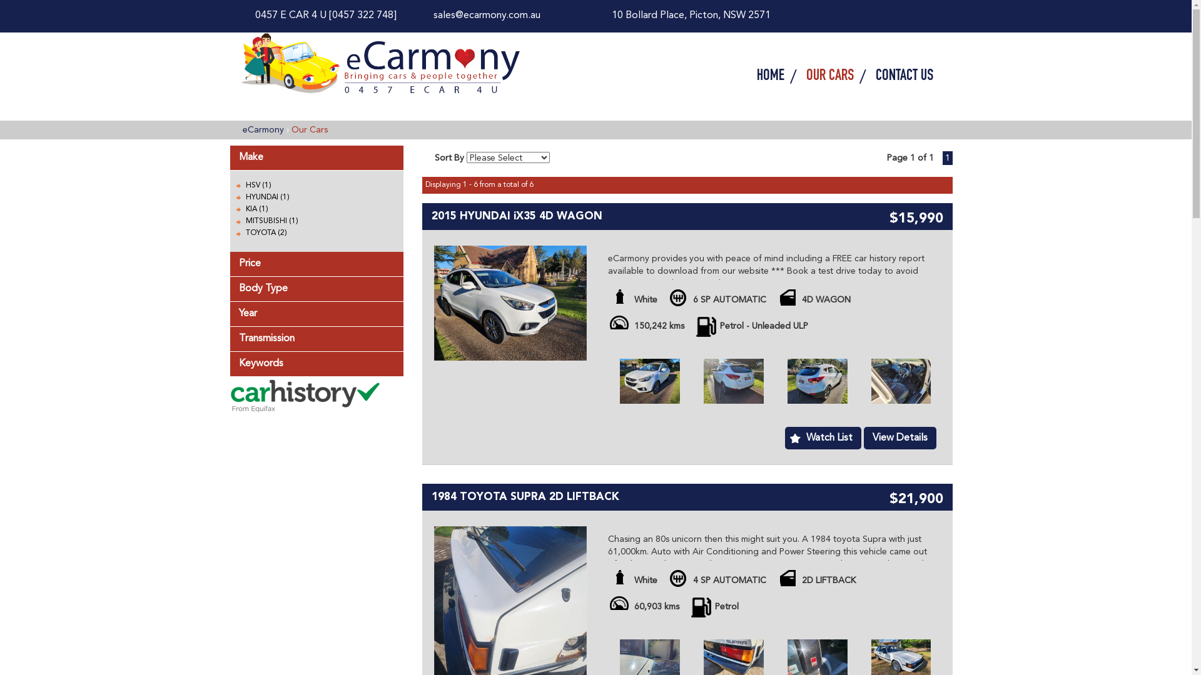  What do you see at coordinates (256, 209) in the screenshot?
I see `KIA (1)` at bounding box center [256, 209].